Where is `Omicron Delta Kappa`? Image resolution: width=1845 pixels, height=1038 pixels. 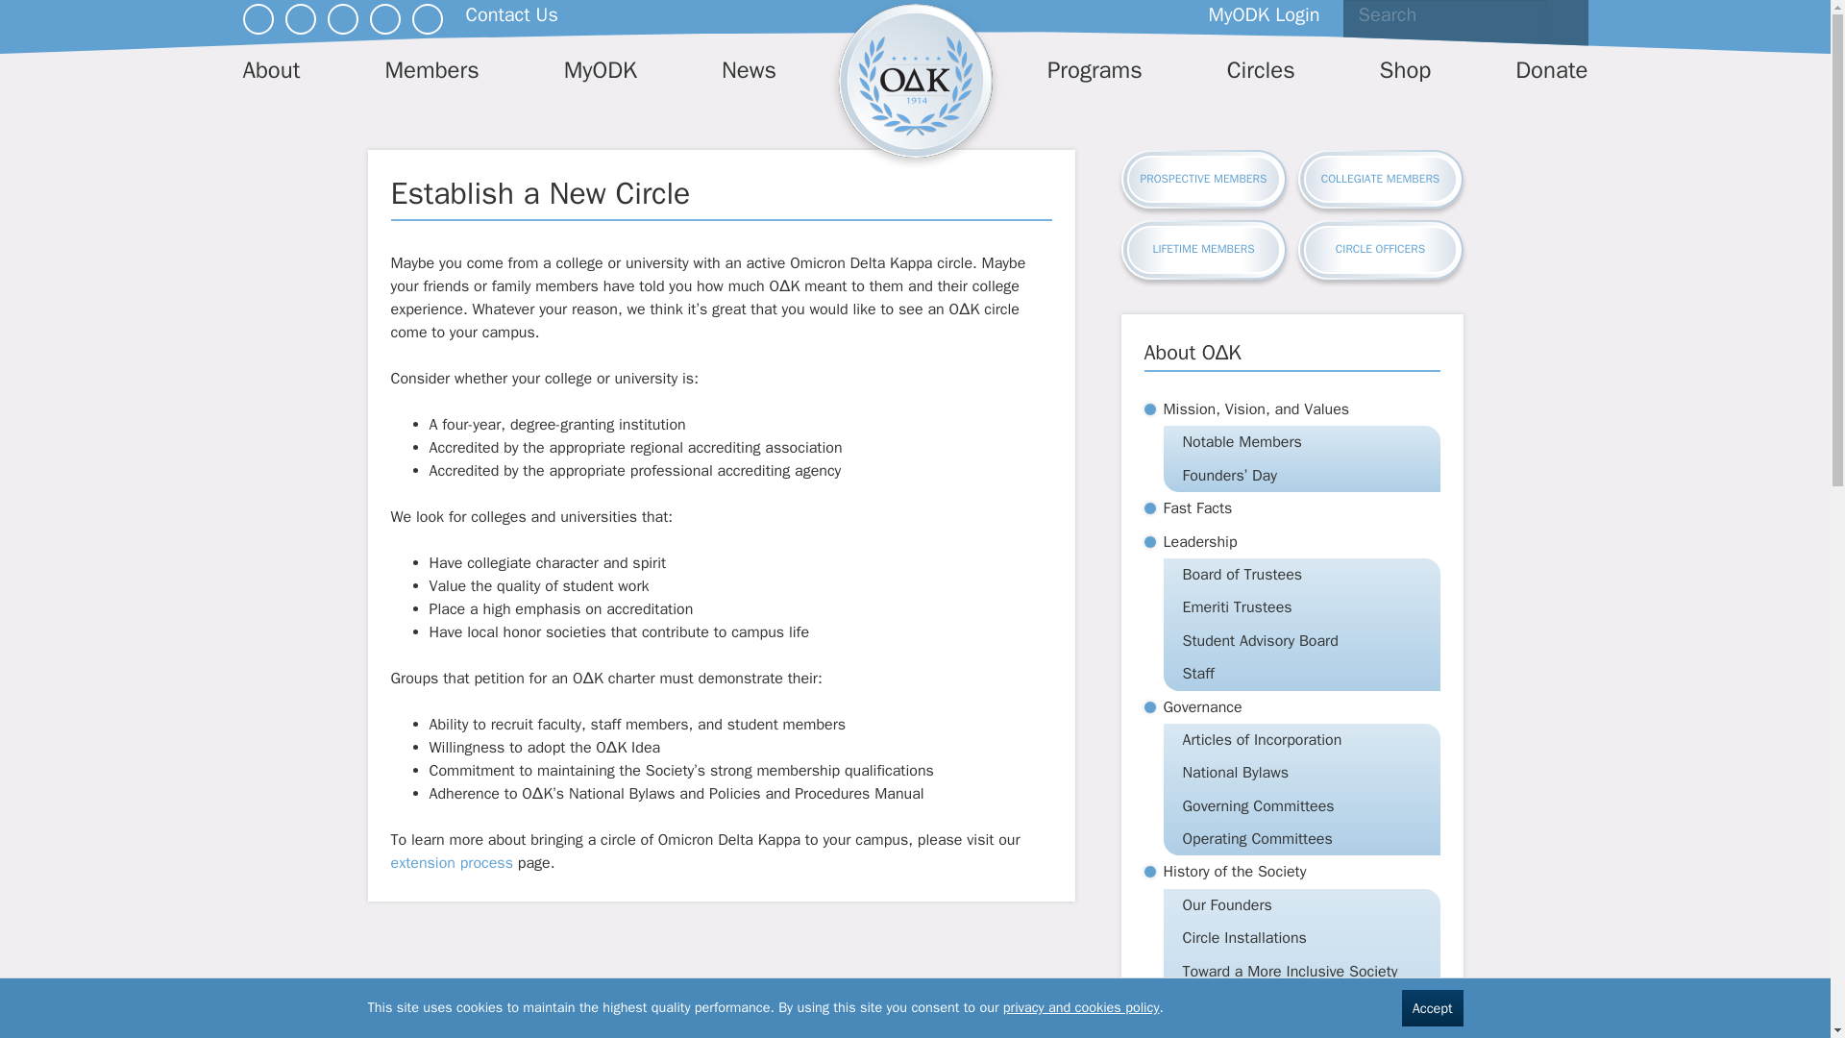
Omicron Delta Kappa is located at coordinates (915, 81).